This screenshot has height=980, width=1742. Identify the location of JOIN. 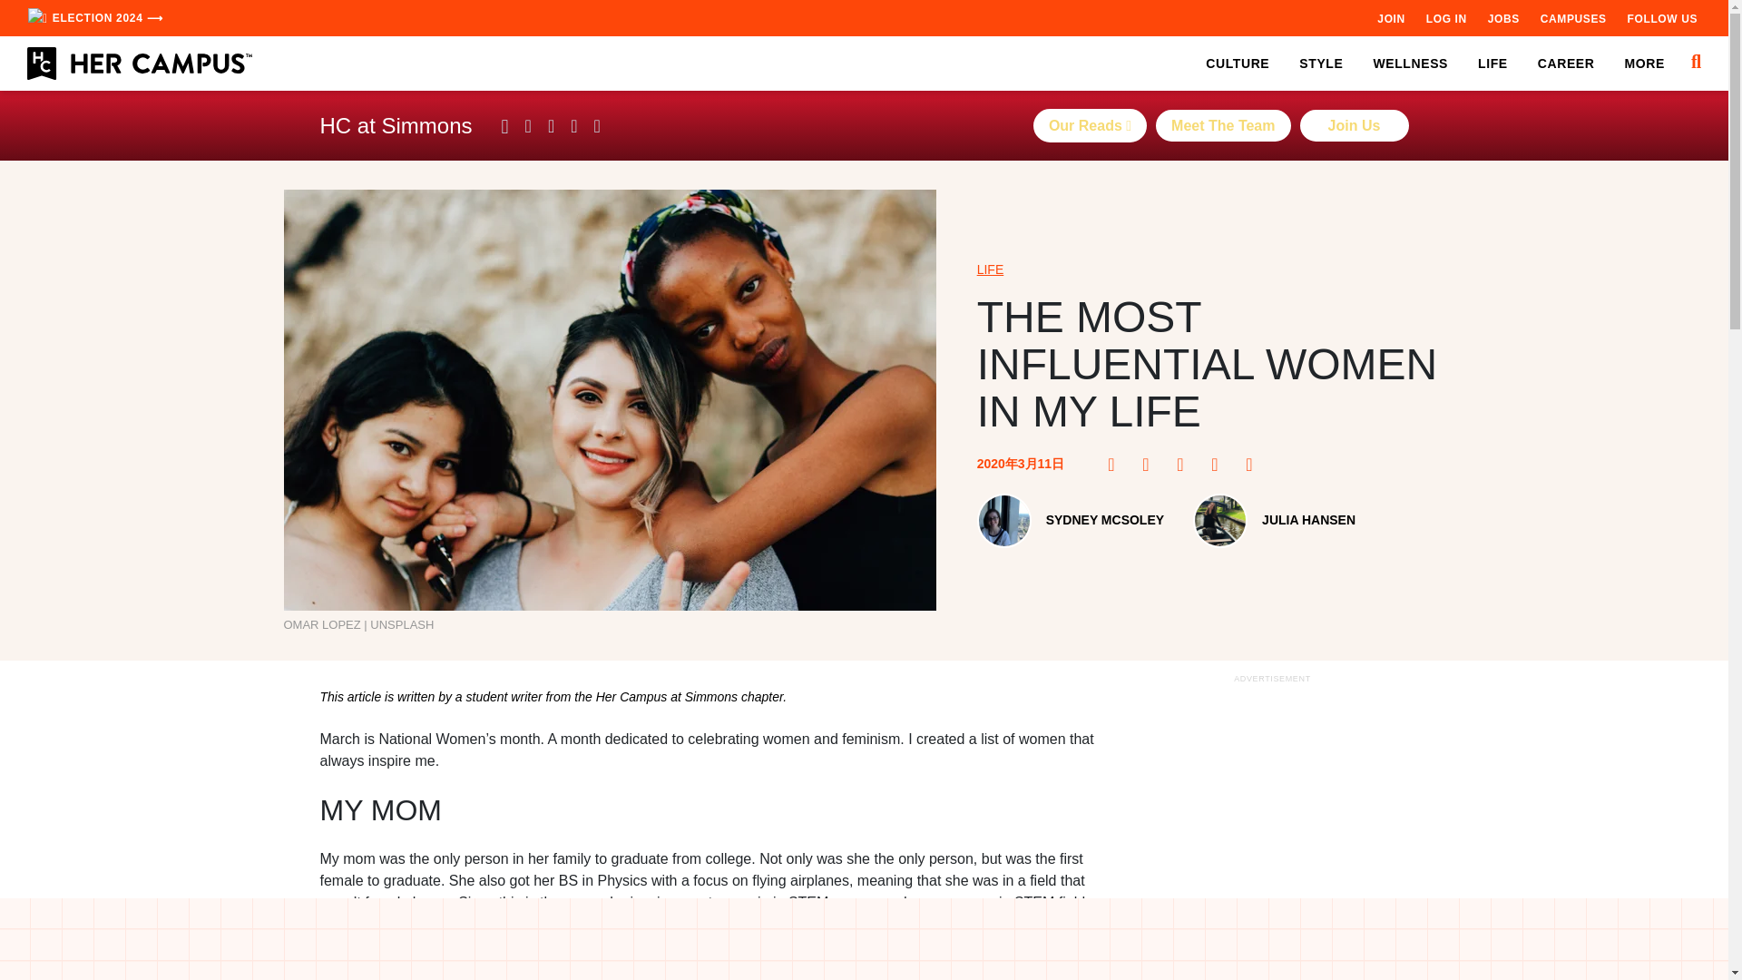
(1390, 18).